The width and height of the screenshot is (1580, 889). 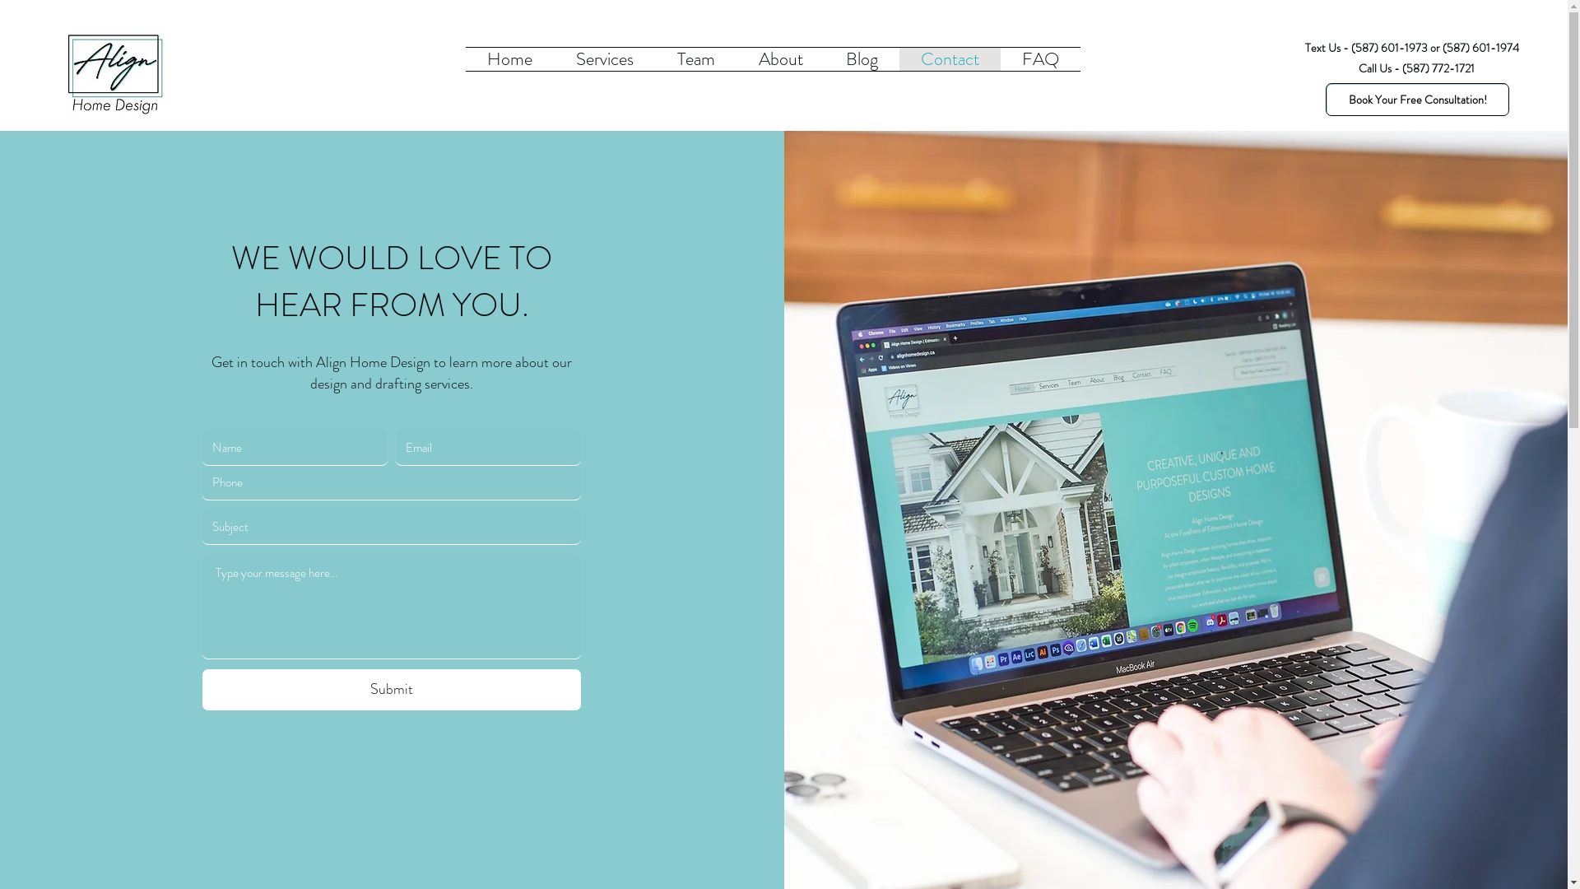 What do you see at coordinates (781, 59) in the screenshot?
I see `About` at bounding box center [781, 59].